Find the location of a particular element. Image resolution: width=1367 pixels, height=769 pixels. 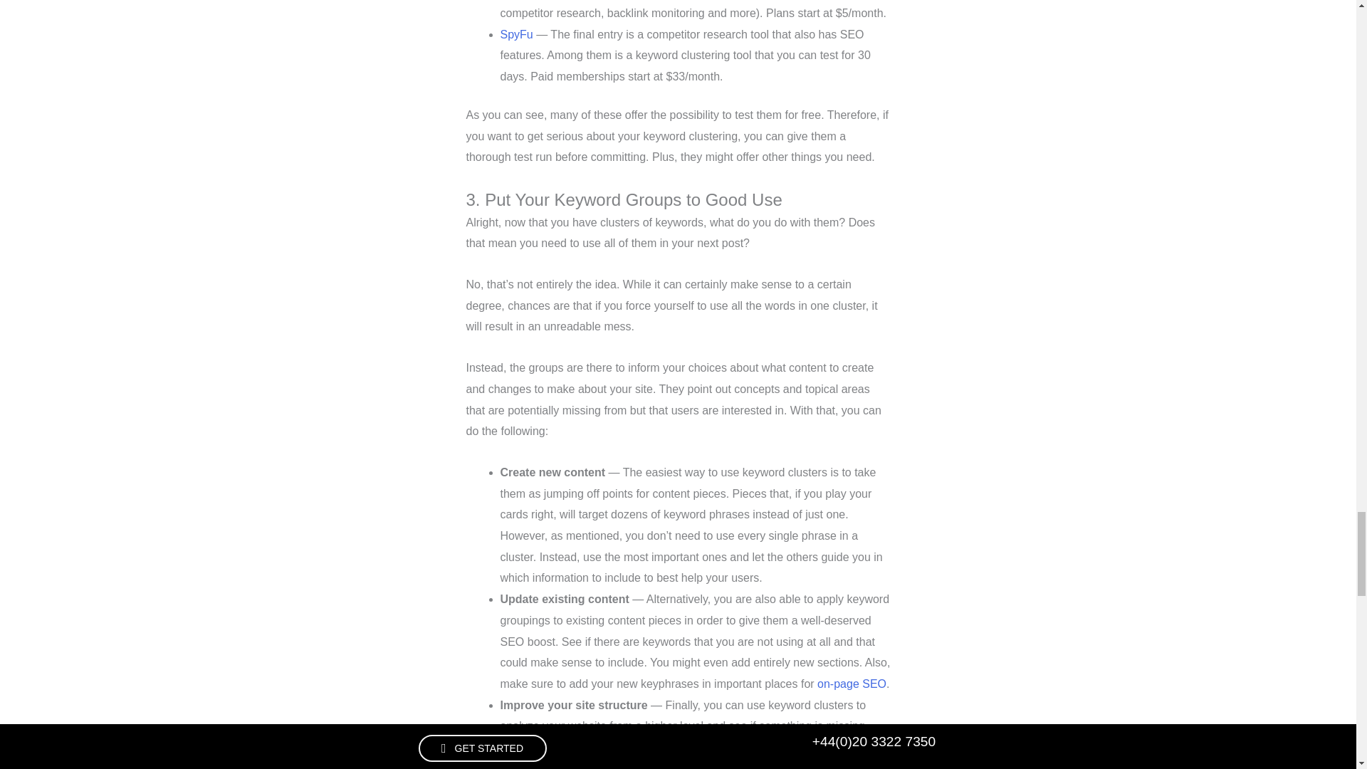

on-page SEO is located at coordinates (852, 684).